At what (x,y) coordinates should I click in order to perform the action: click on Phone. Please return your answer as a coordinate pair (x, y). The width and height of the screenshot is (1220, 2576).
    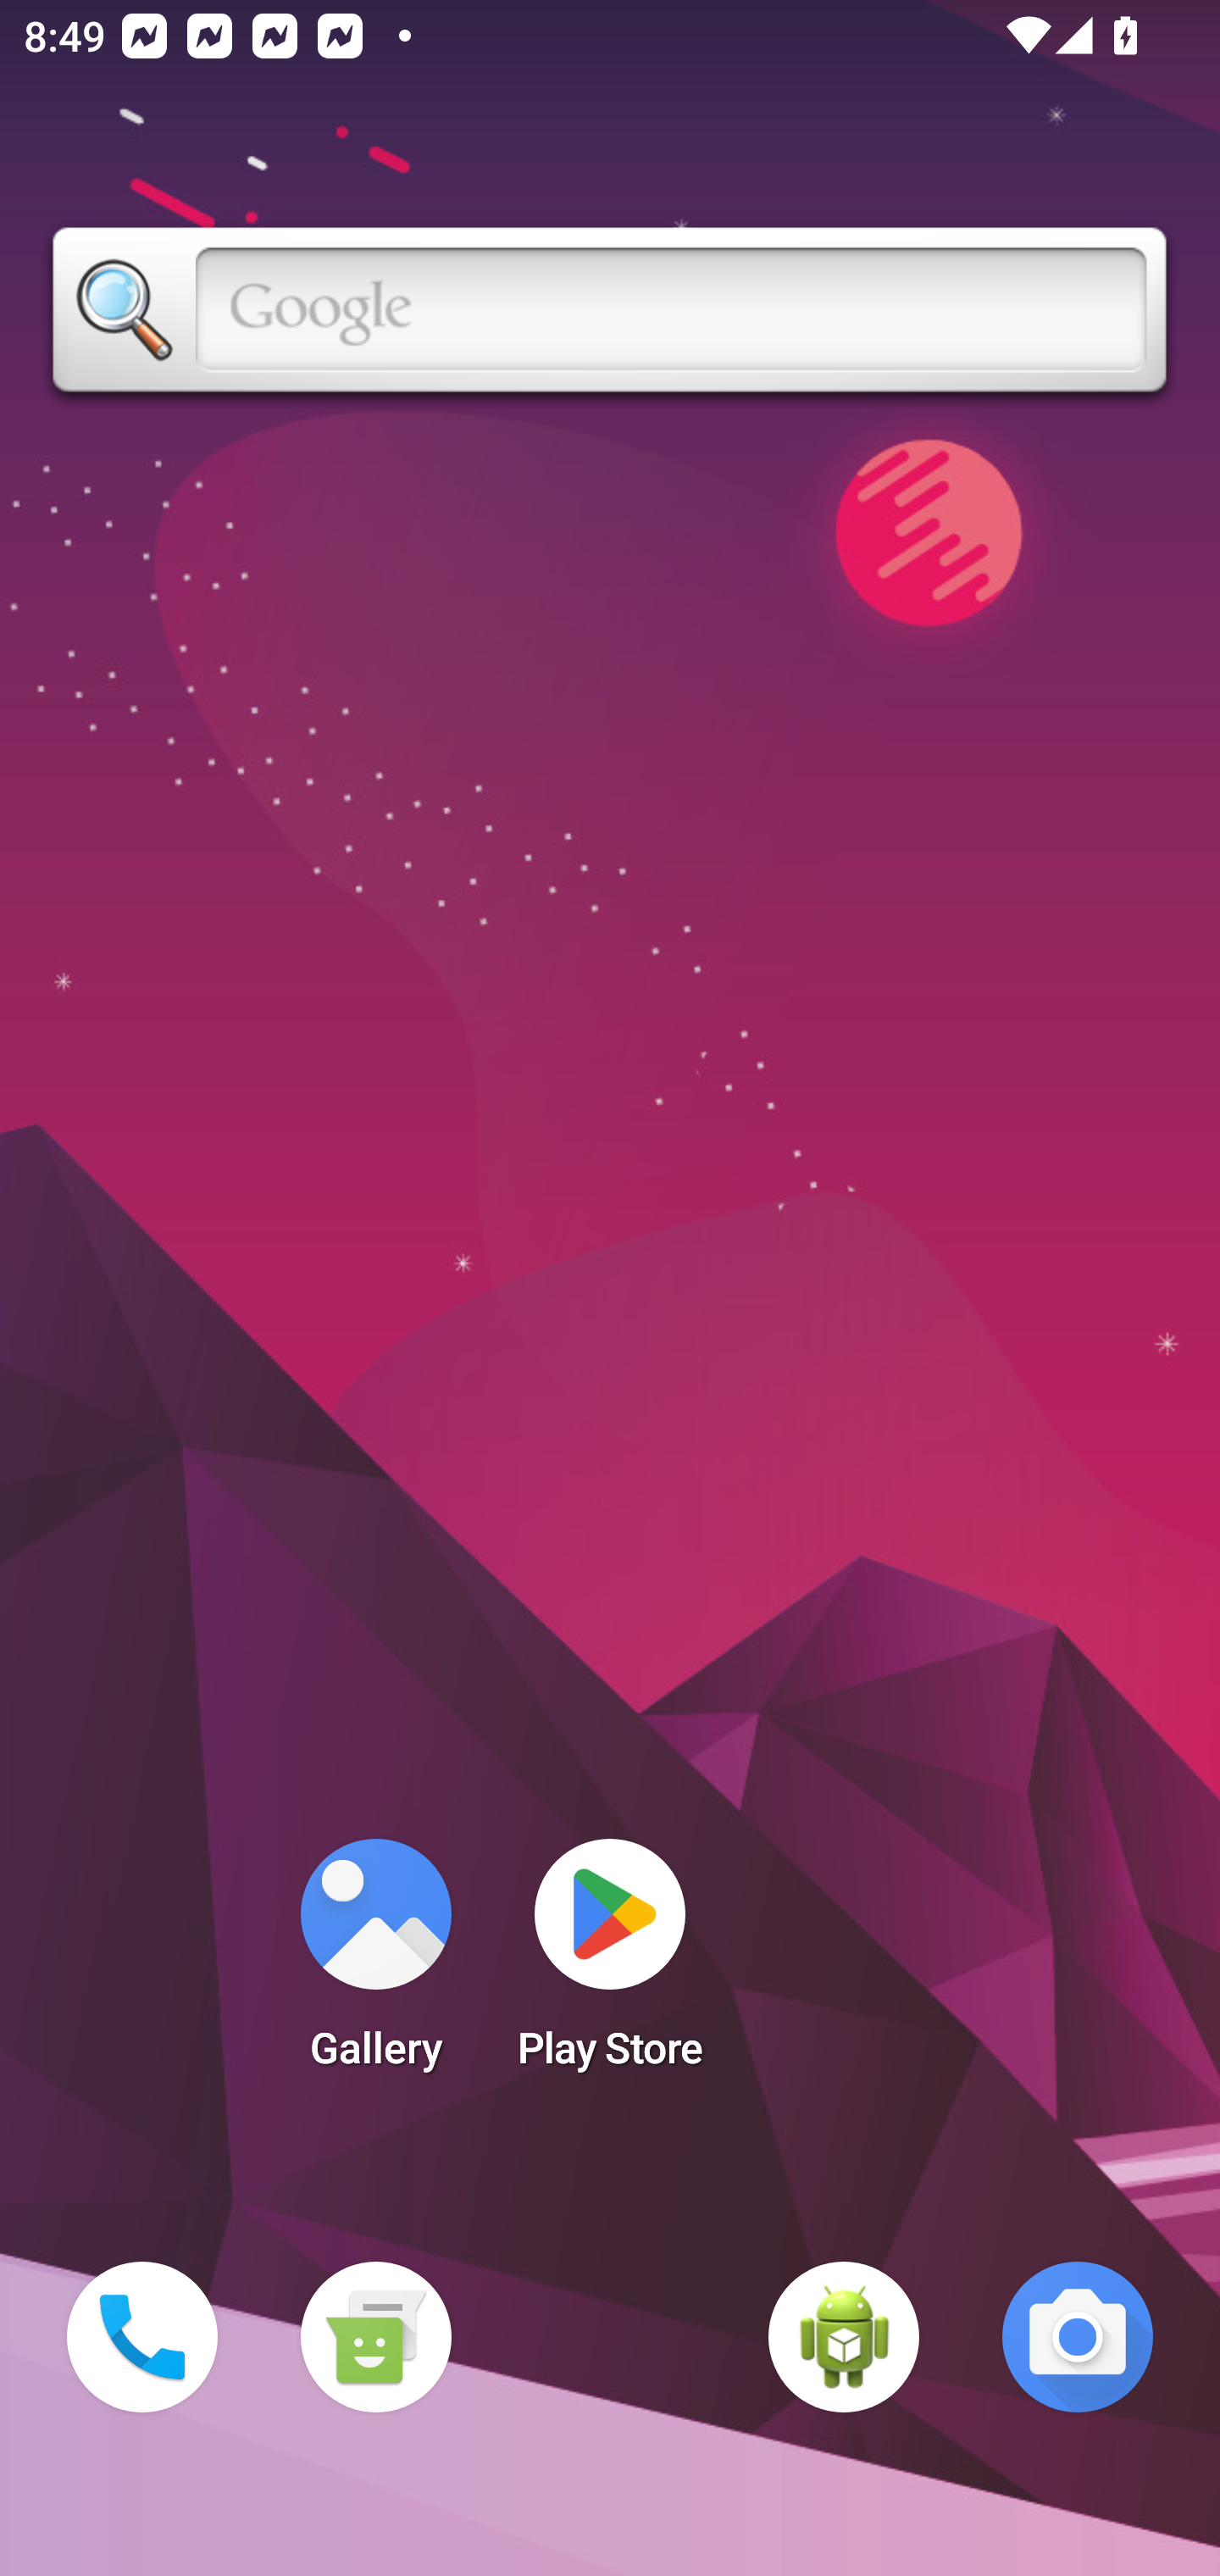
    Looking at the image, I should click on (142, 2337).